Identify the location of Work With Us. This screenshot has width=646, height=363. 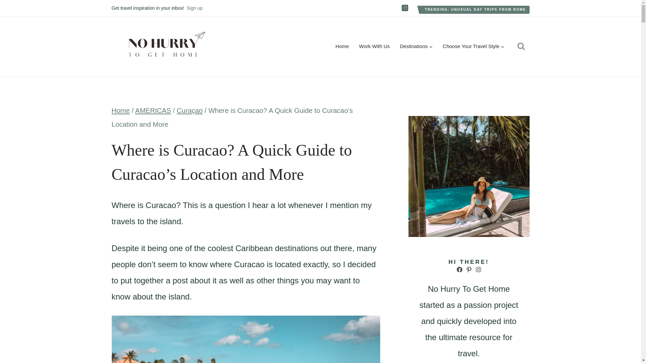
(374, 46).